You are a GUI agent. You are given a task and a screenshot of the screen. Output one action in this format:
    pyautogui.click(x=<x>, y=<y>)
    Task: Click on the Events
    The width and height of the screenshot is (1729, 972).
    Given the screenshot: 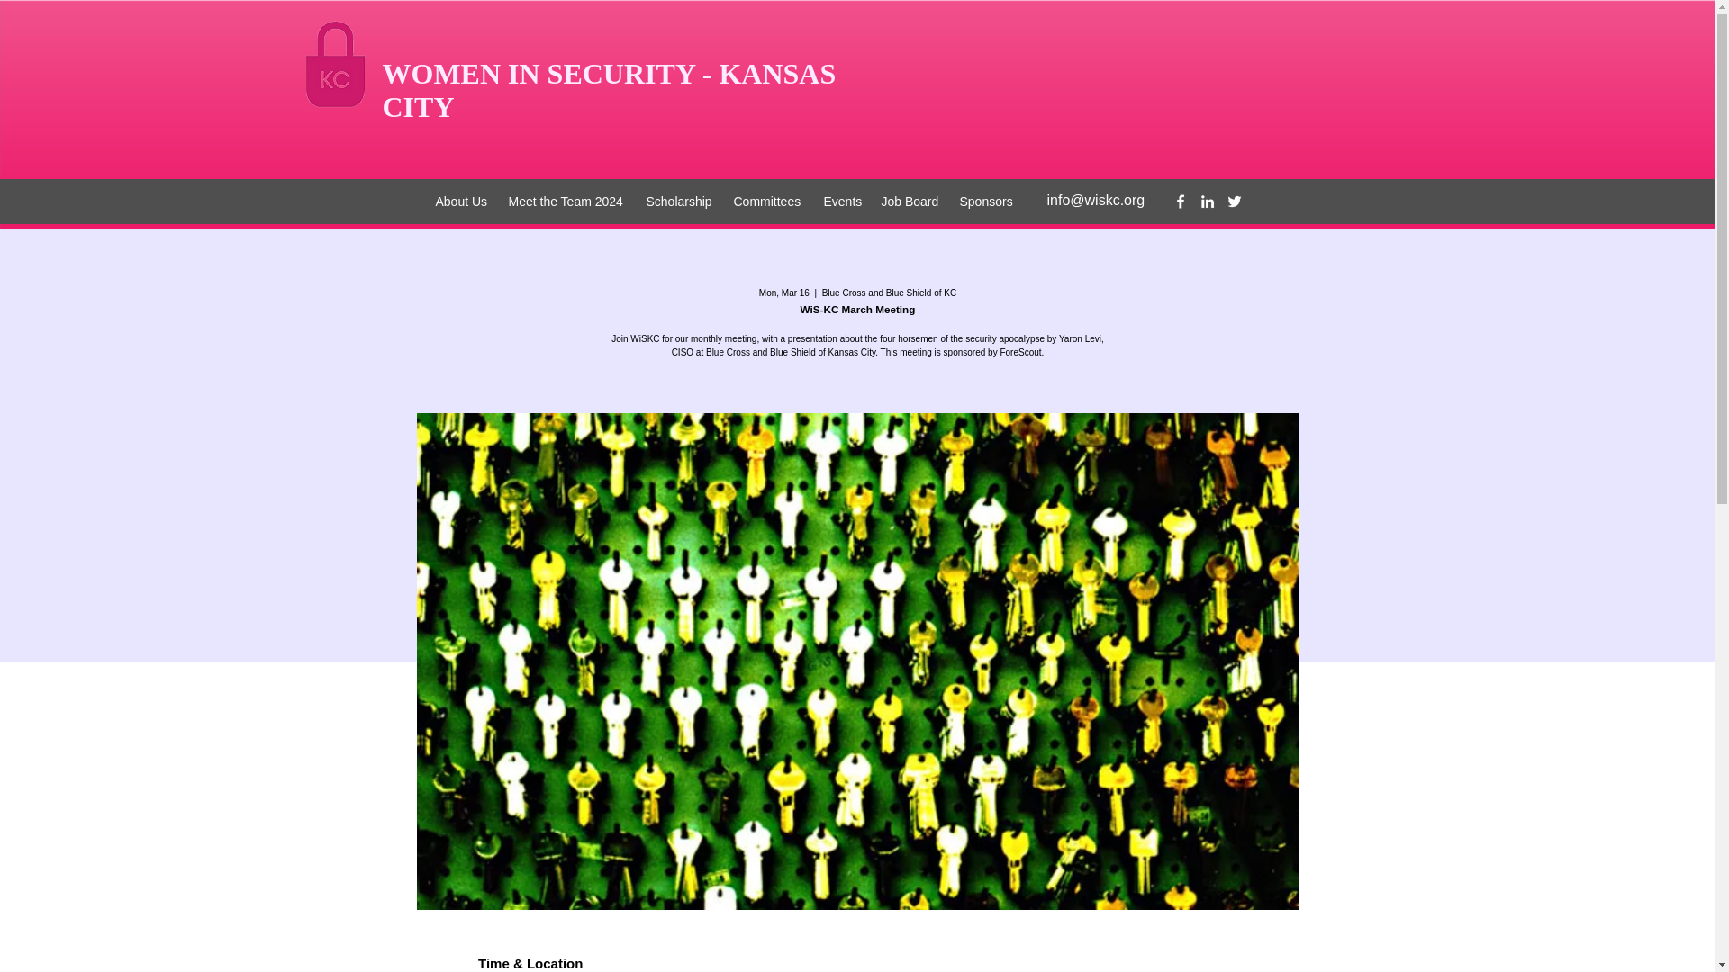 What is the action you would take?
    pyautogui.click(x=843, y=202)
    